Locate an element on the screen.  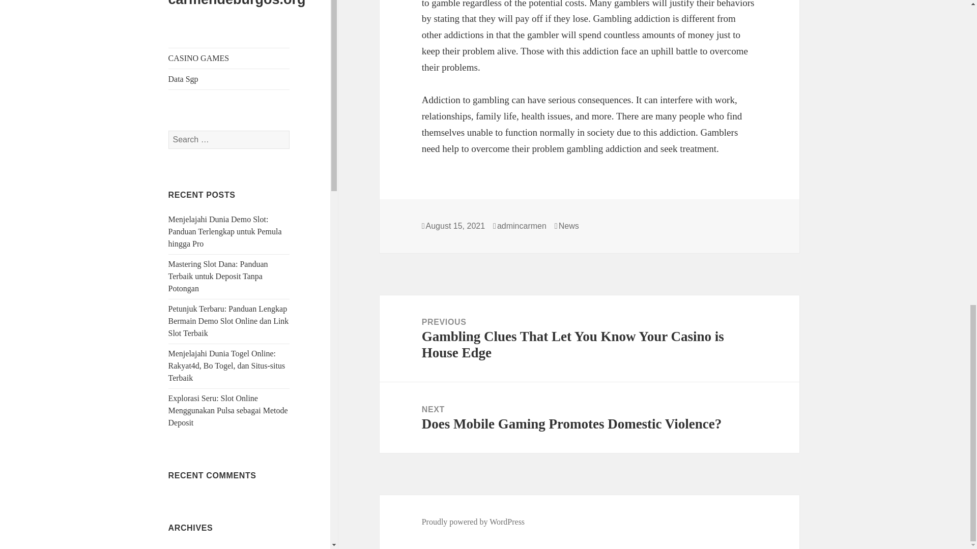
August 2022 is located at coordinates (189, 378).